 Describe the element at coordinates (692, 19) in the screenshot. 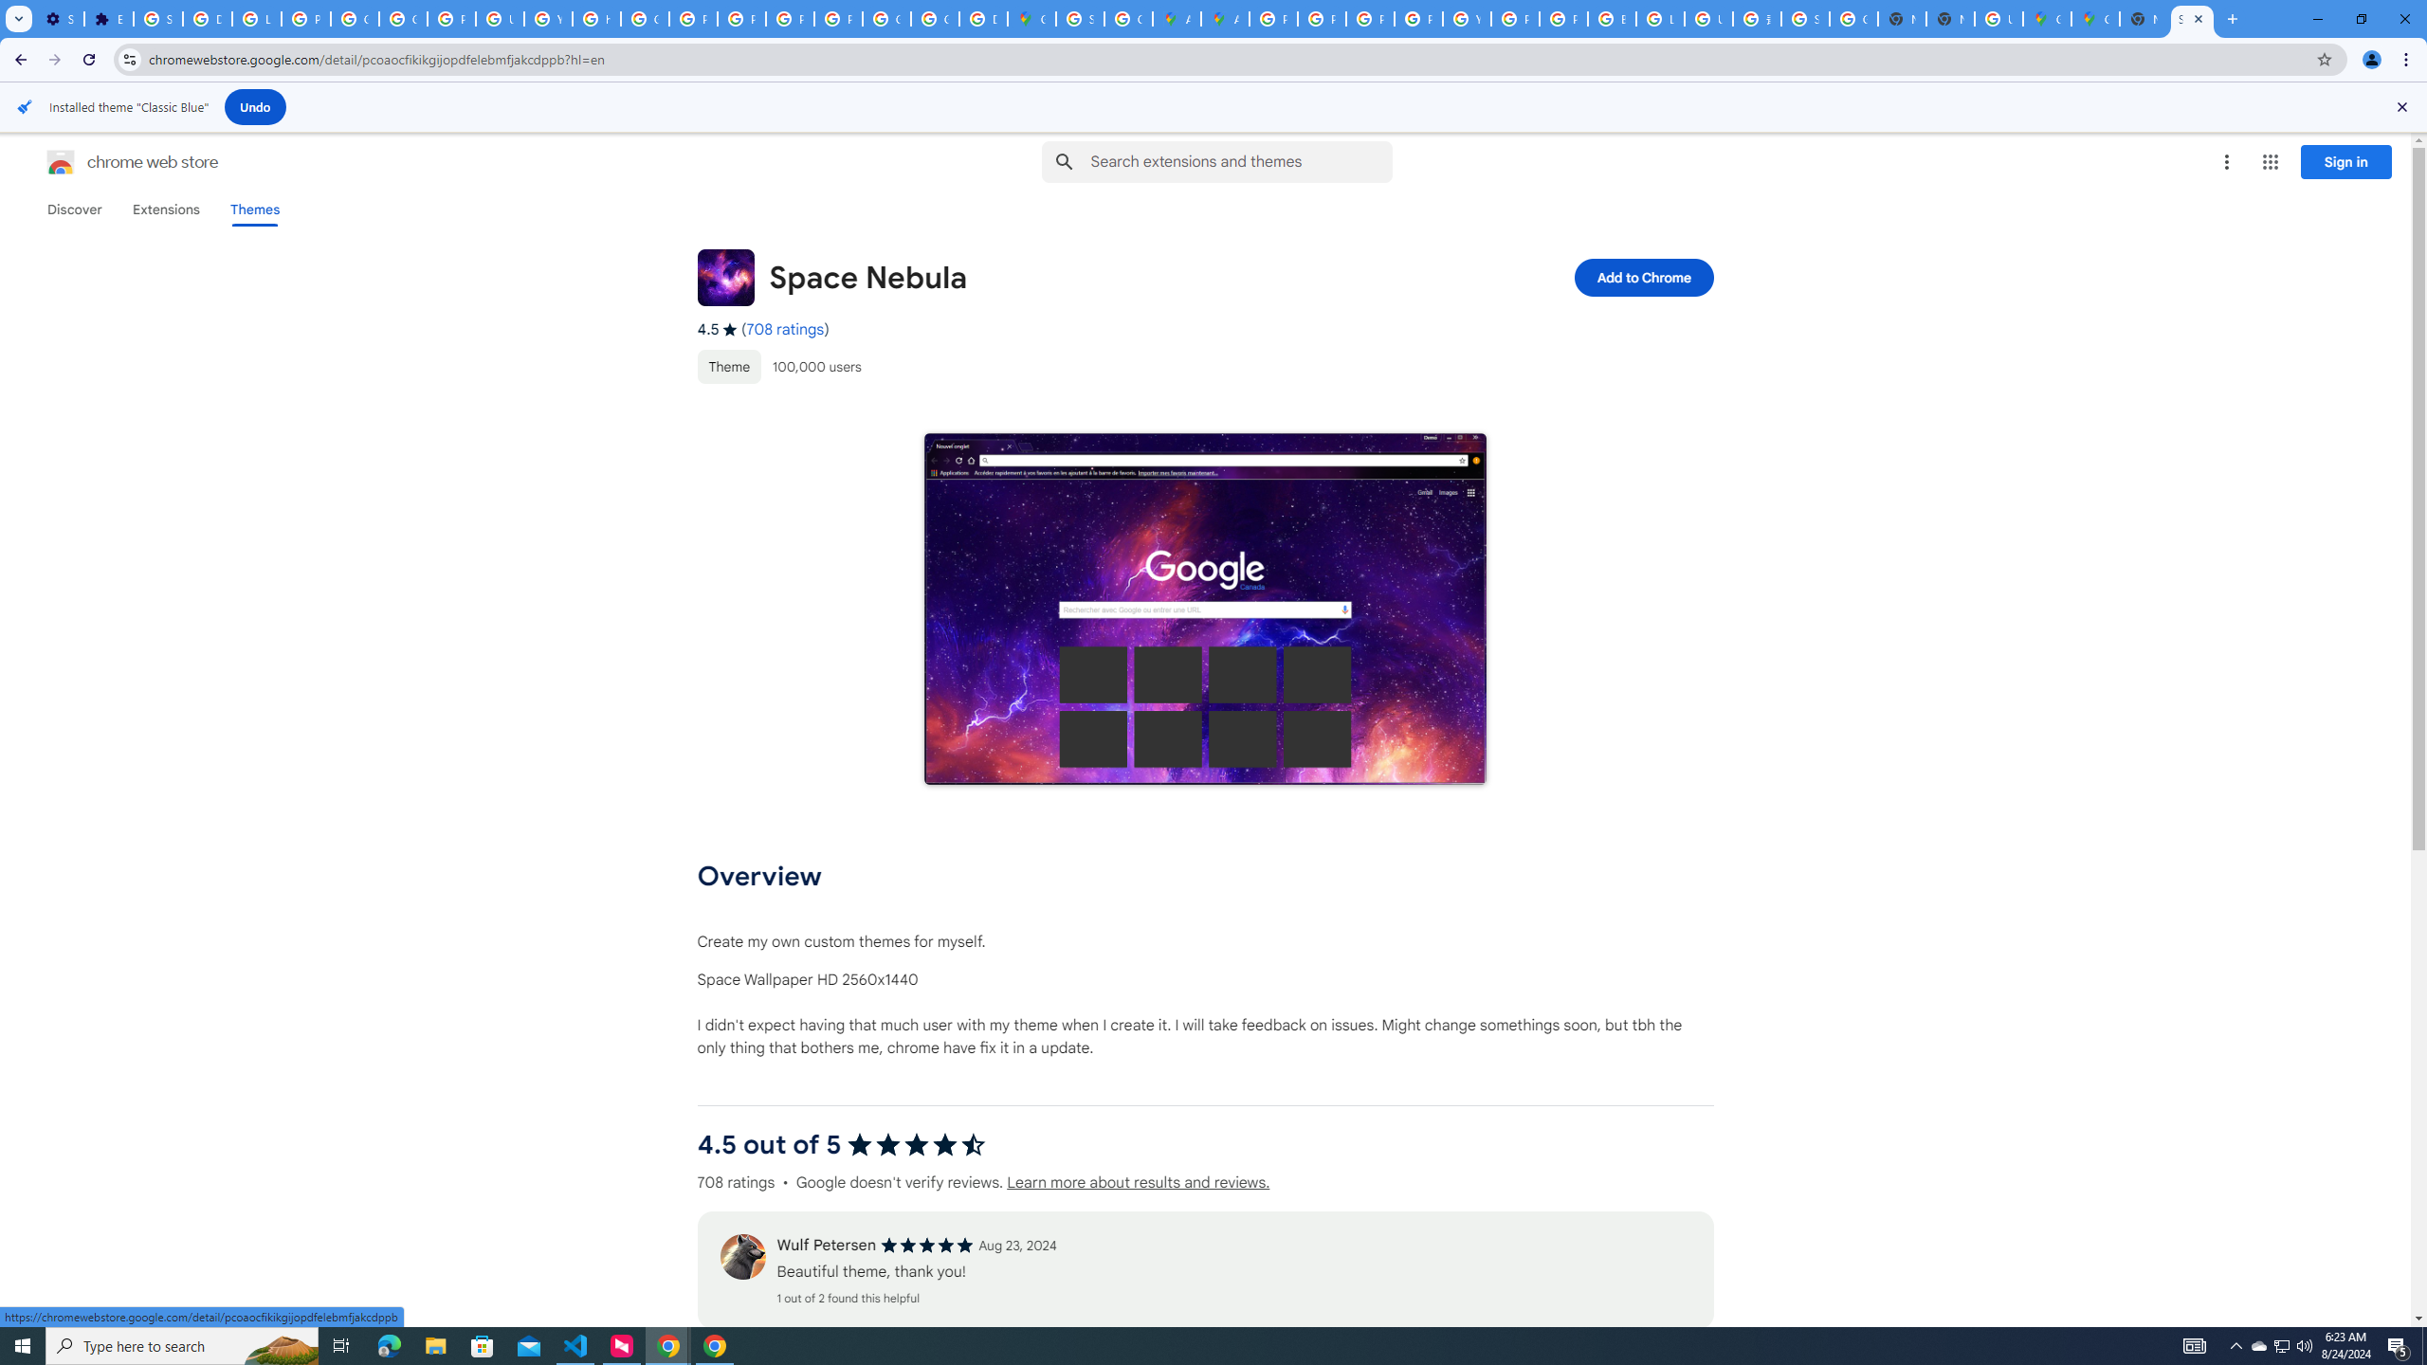

I see `Privacy Help Center - Policies Help` at that location.